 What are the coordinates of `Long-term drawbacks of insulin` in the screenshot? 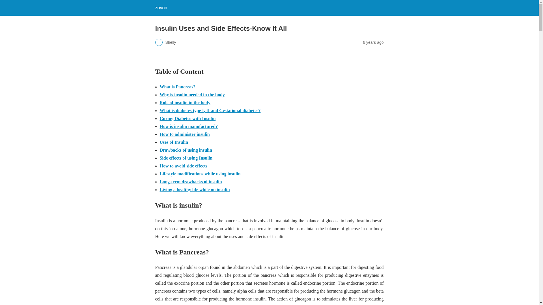 It's located at (191, 182).